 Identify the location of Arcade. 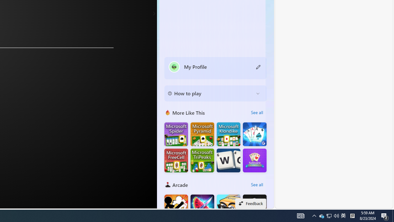
(167, 184).